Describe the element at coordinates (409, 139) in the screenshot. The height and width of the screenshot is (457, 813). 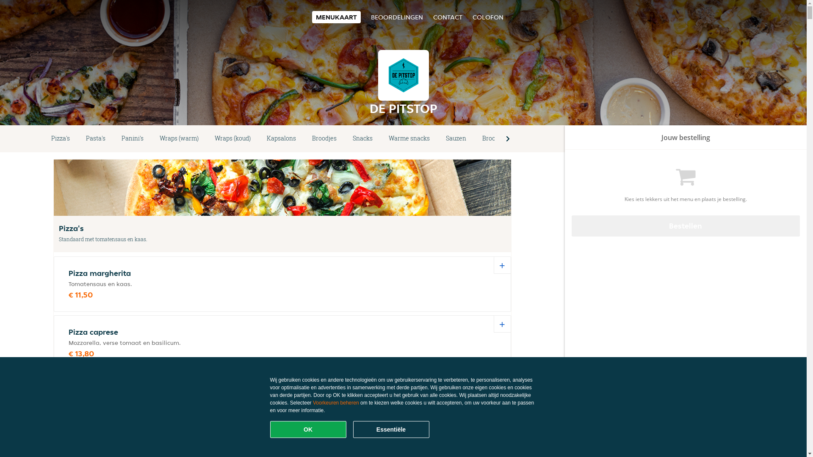
I see `Warme snacks` at that location.